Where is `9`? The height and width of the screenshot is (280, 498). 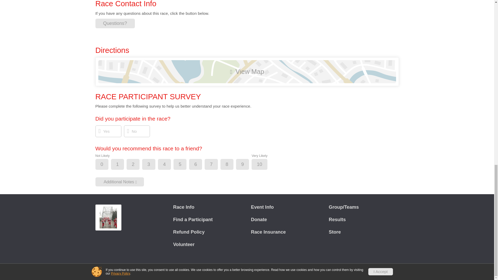 9 is located at coordinates (247, 164).